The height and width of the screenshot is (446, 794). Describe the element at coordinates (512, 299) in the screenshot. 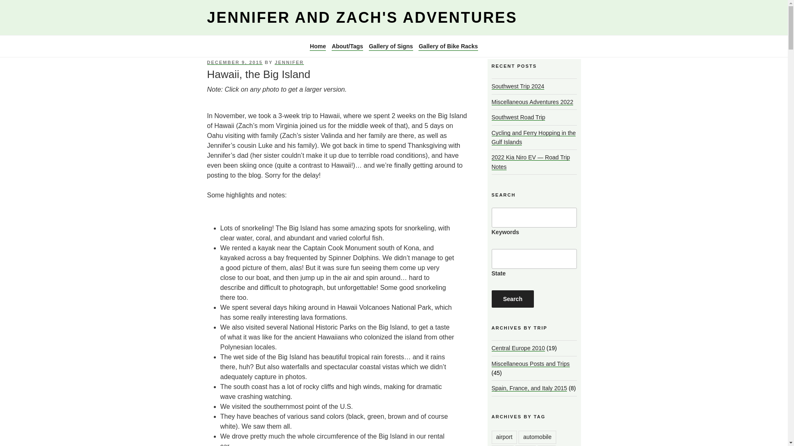

I see `Search` at that location.